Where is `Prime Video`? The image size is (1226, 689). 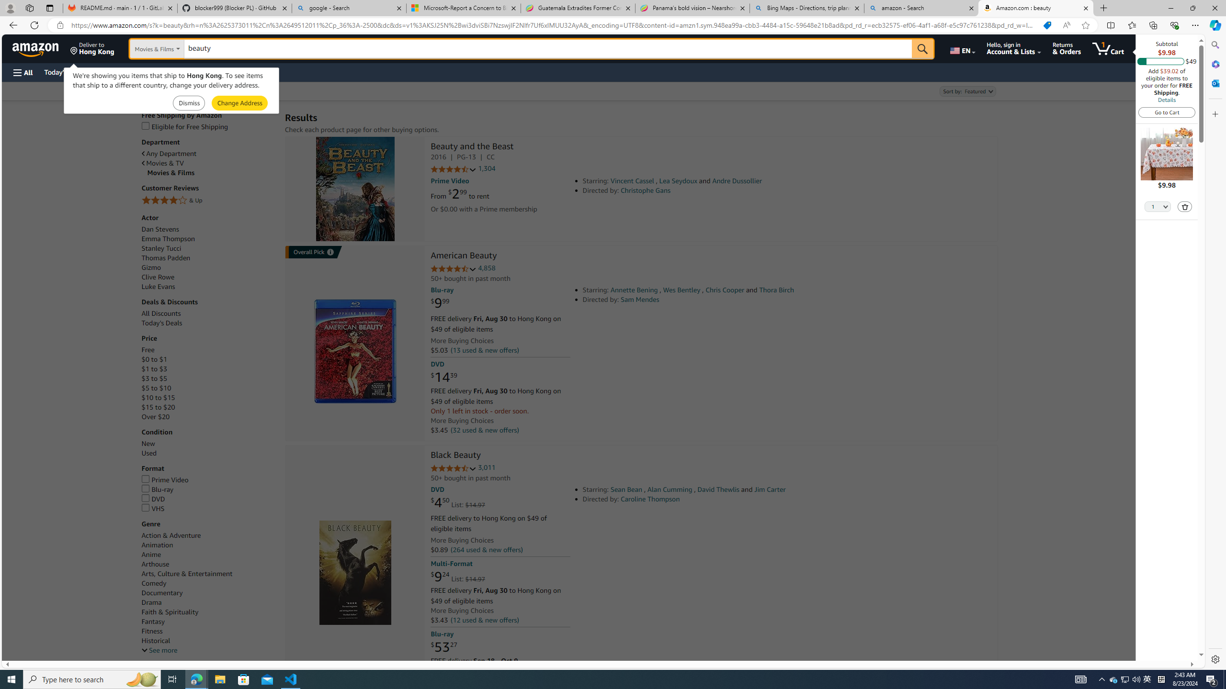
Prime Video is located at coordinates (208, 480).